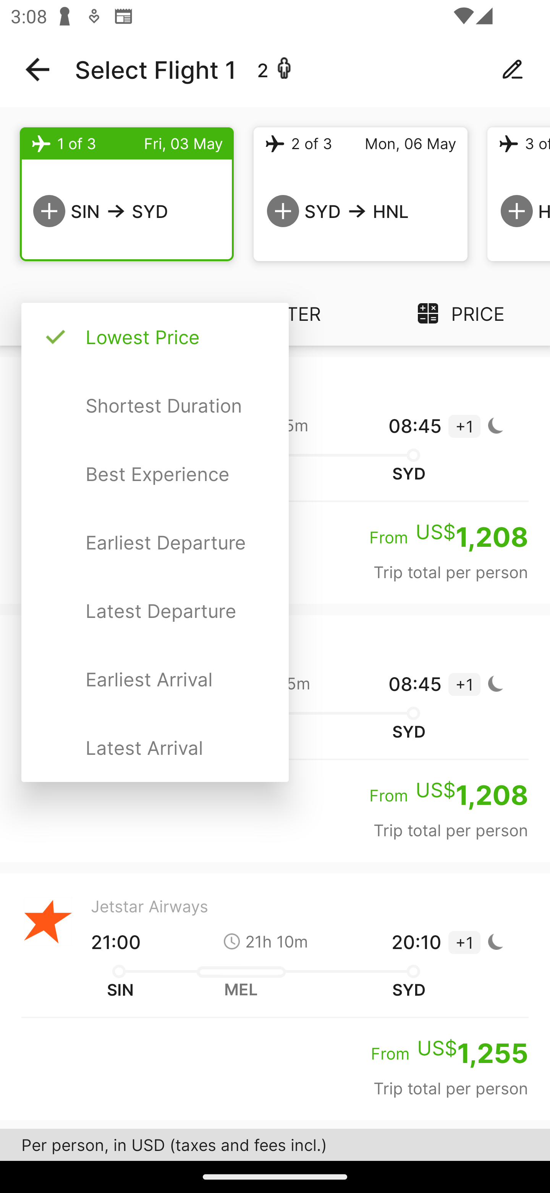 The height and width of the screenshot is (1193, 550). What do you see at coordinates (155, 405) in the screenshot?
I see `Shortest Duration` at bounding box center [155, 405].